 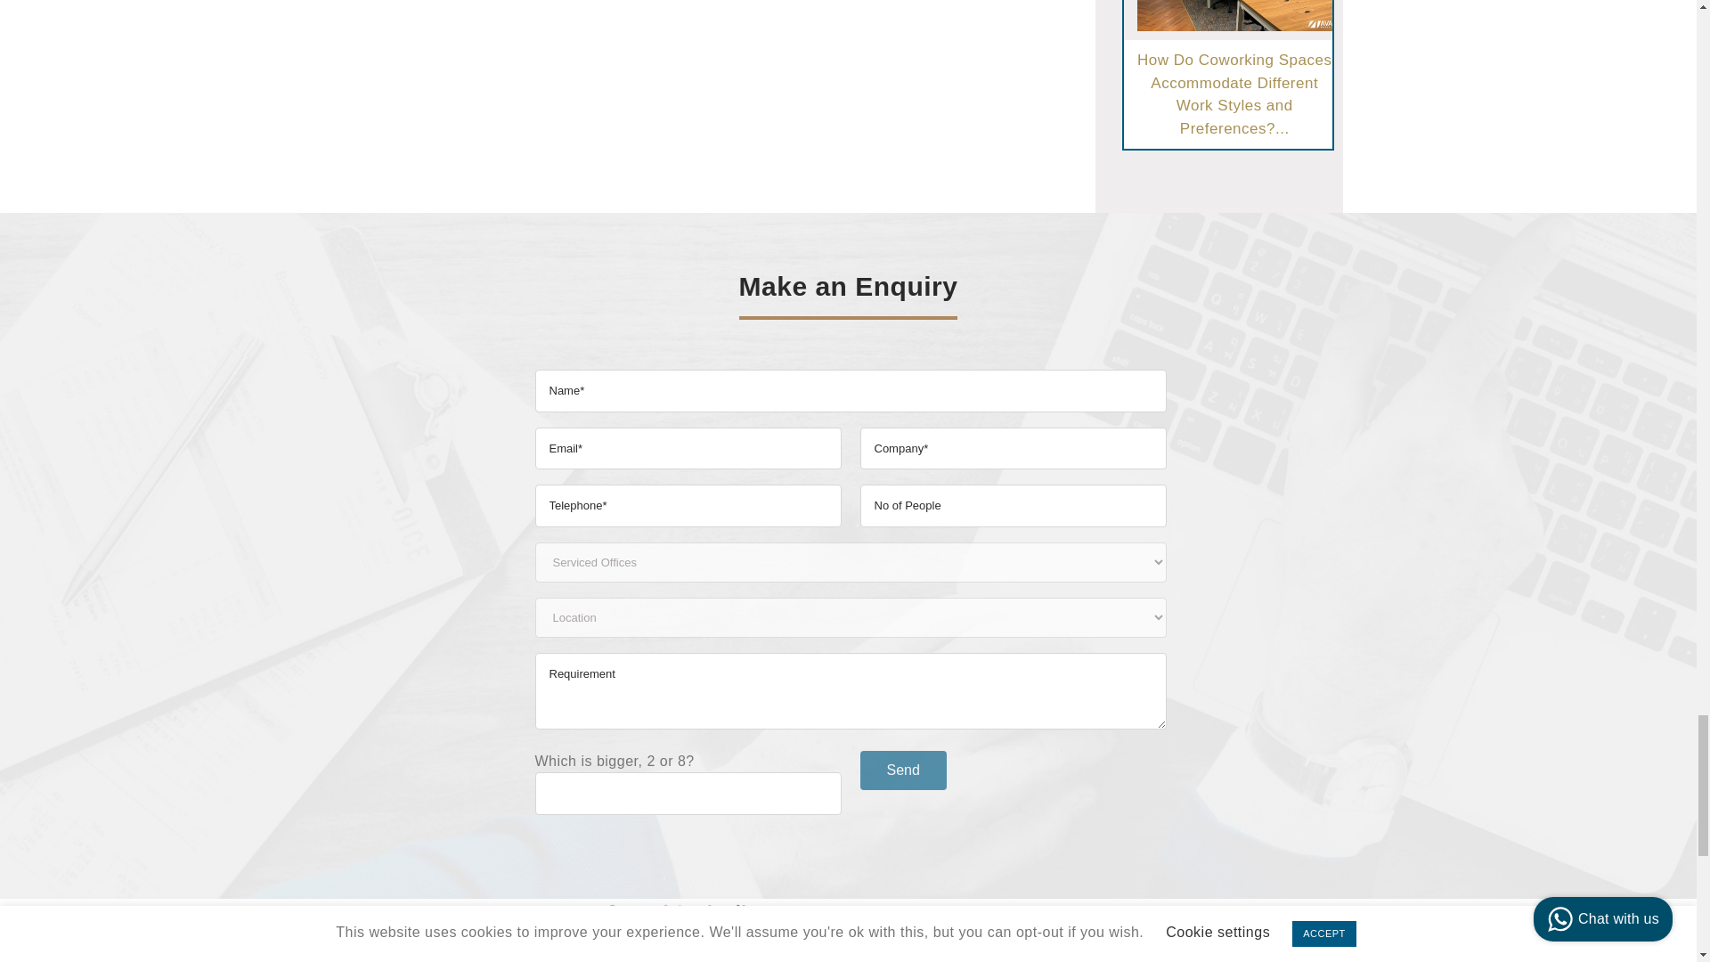 I want to click on Send, so click(x=903, y=770).